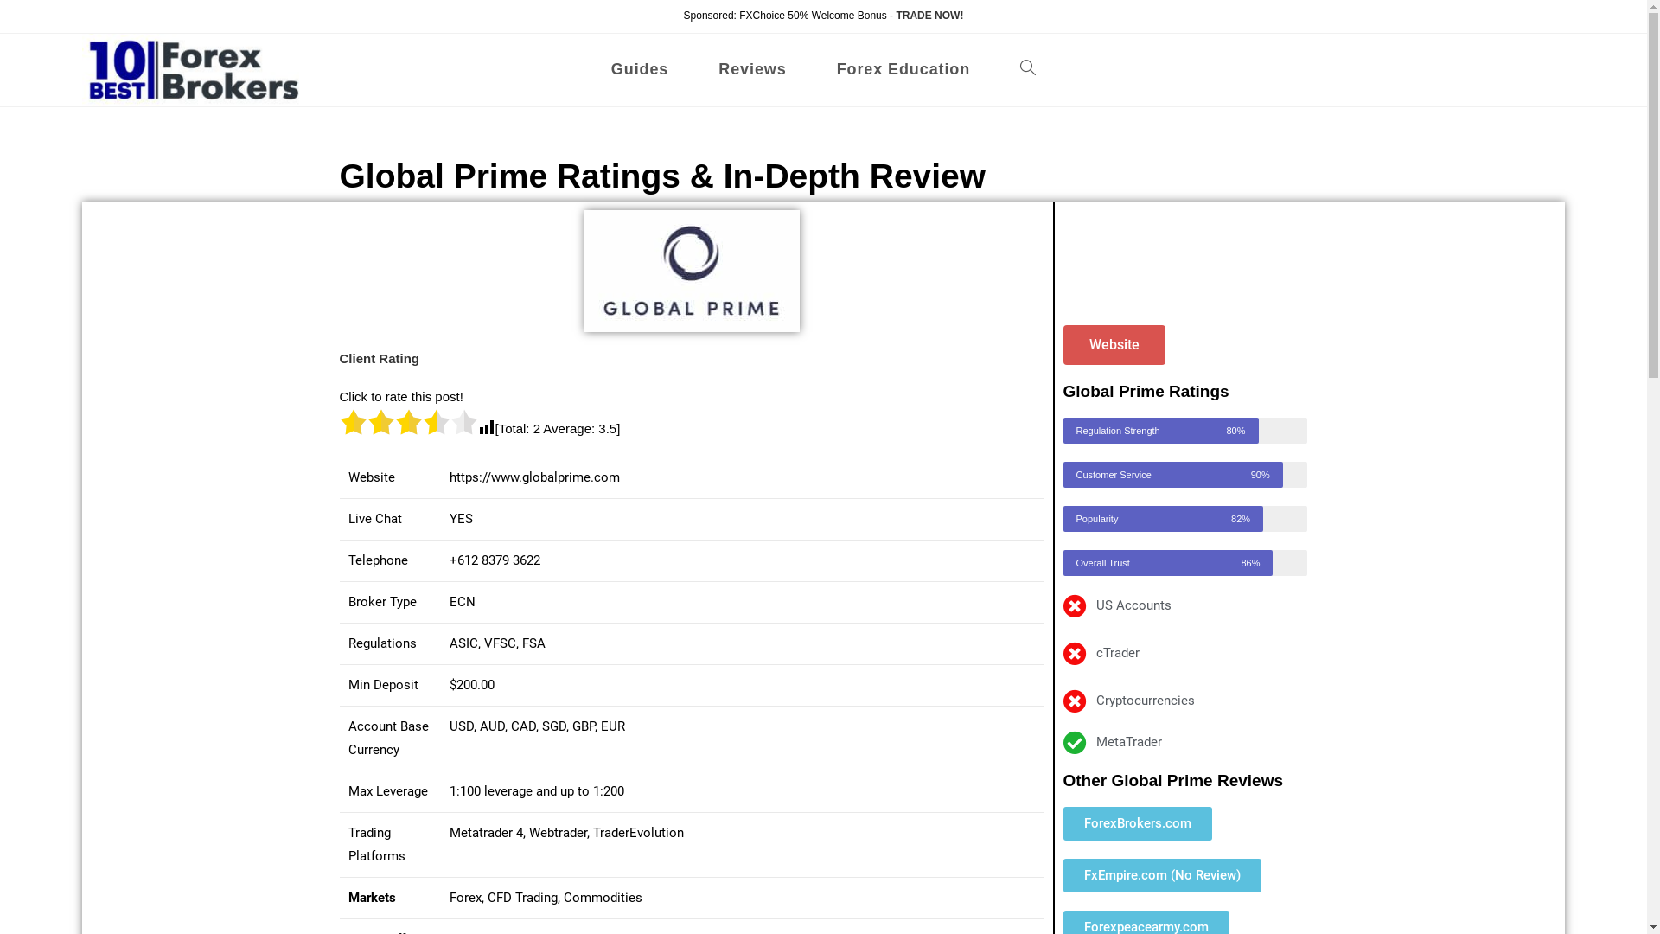 The image size is (1660, 934). I want to click on Reviews, so click(752, 69).